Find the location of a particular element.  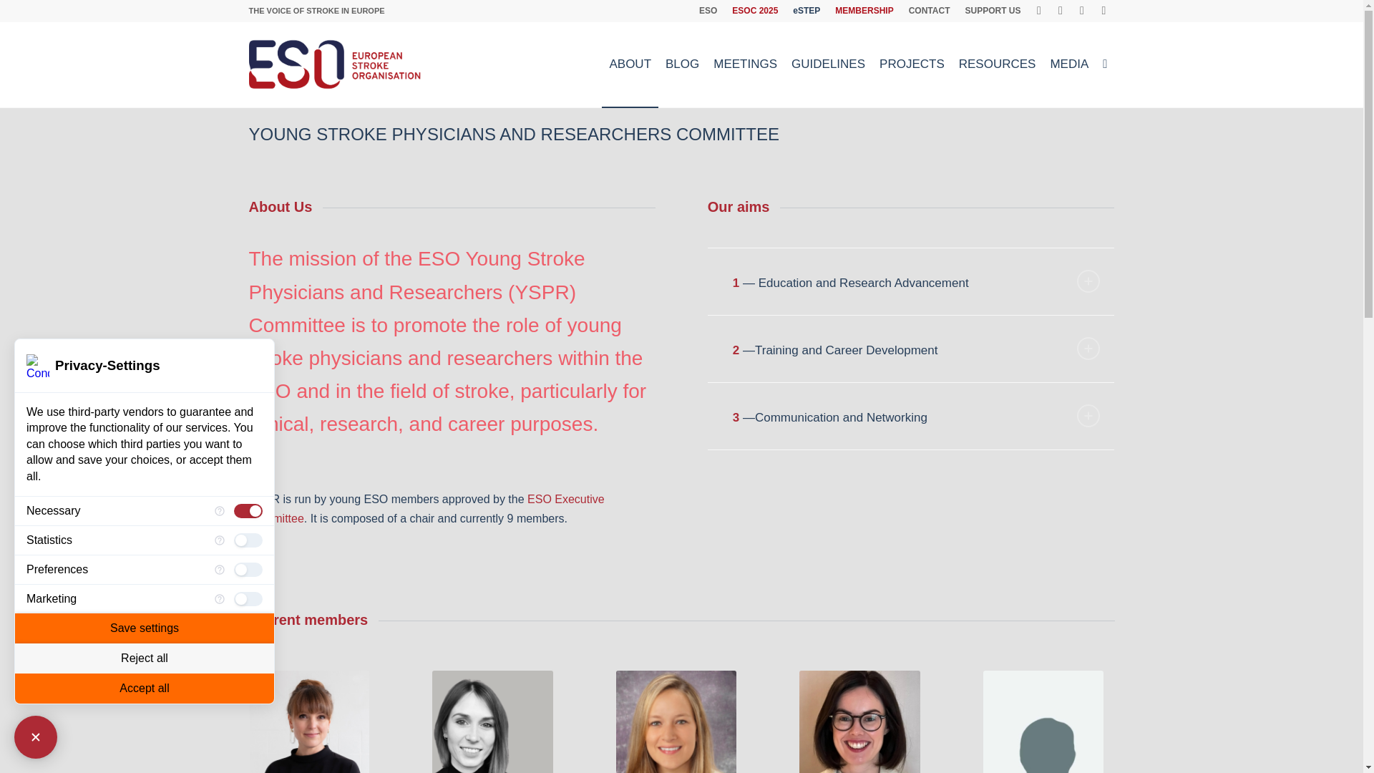

CONTACT is located at coordinates (929, 11).